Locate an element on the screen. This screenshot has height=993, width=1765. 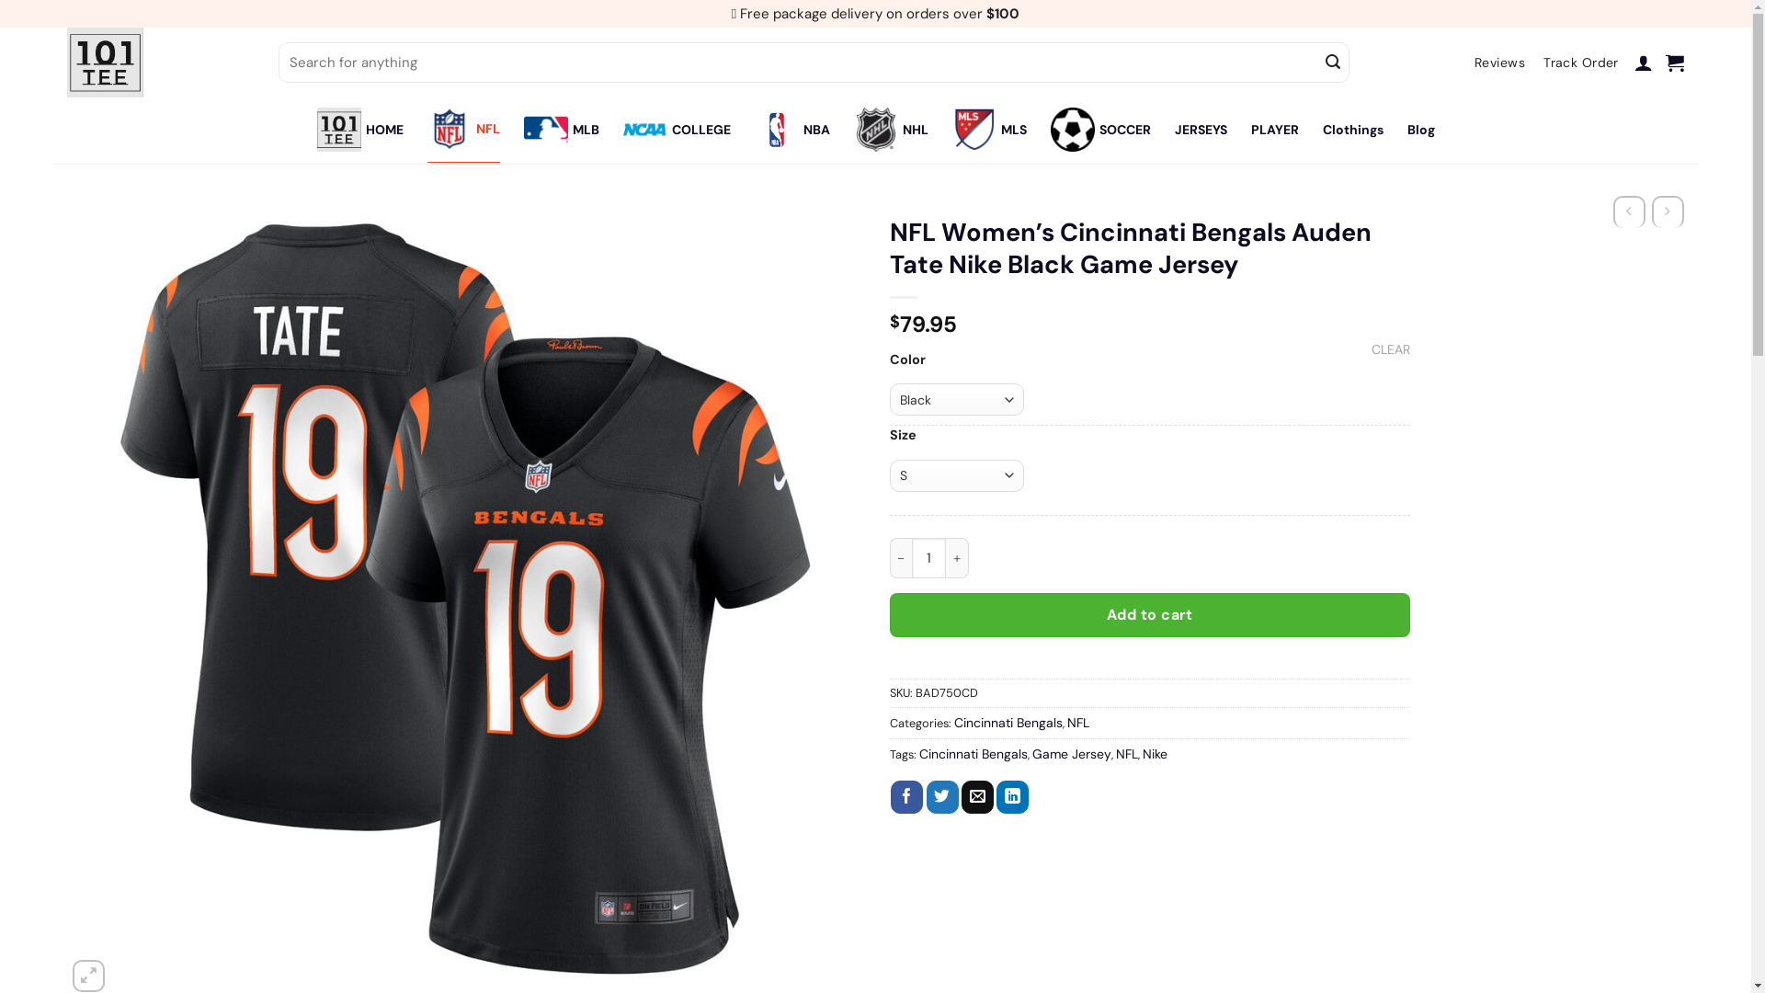
Search is located at coordinates (1333, 63).